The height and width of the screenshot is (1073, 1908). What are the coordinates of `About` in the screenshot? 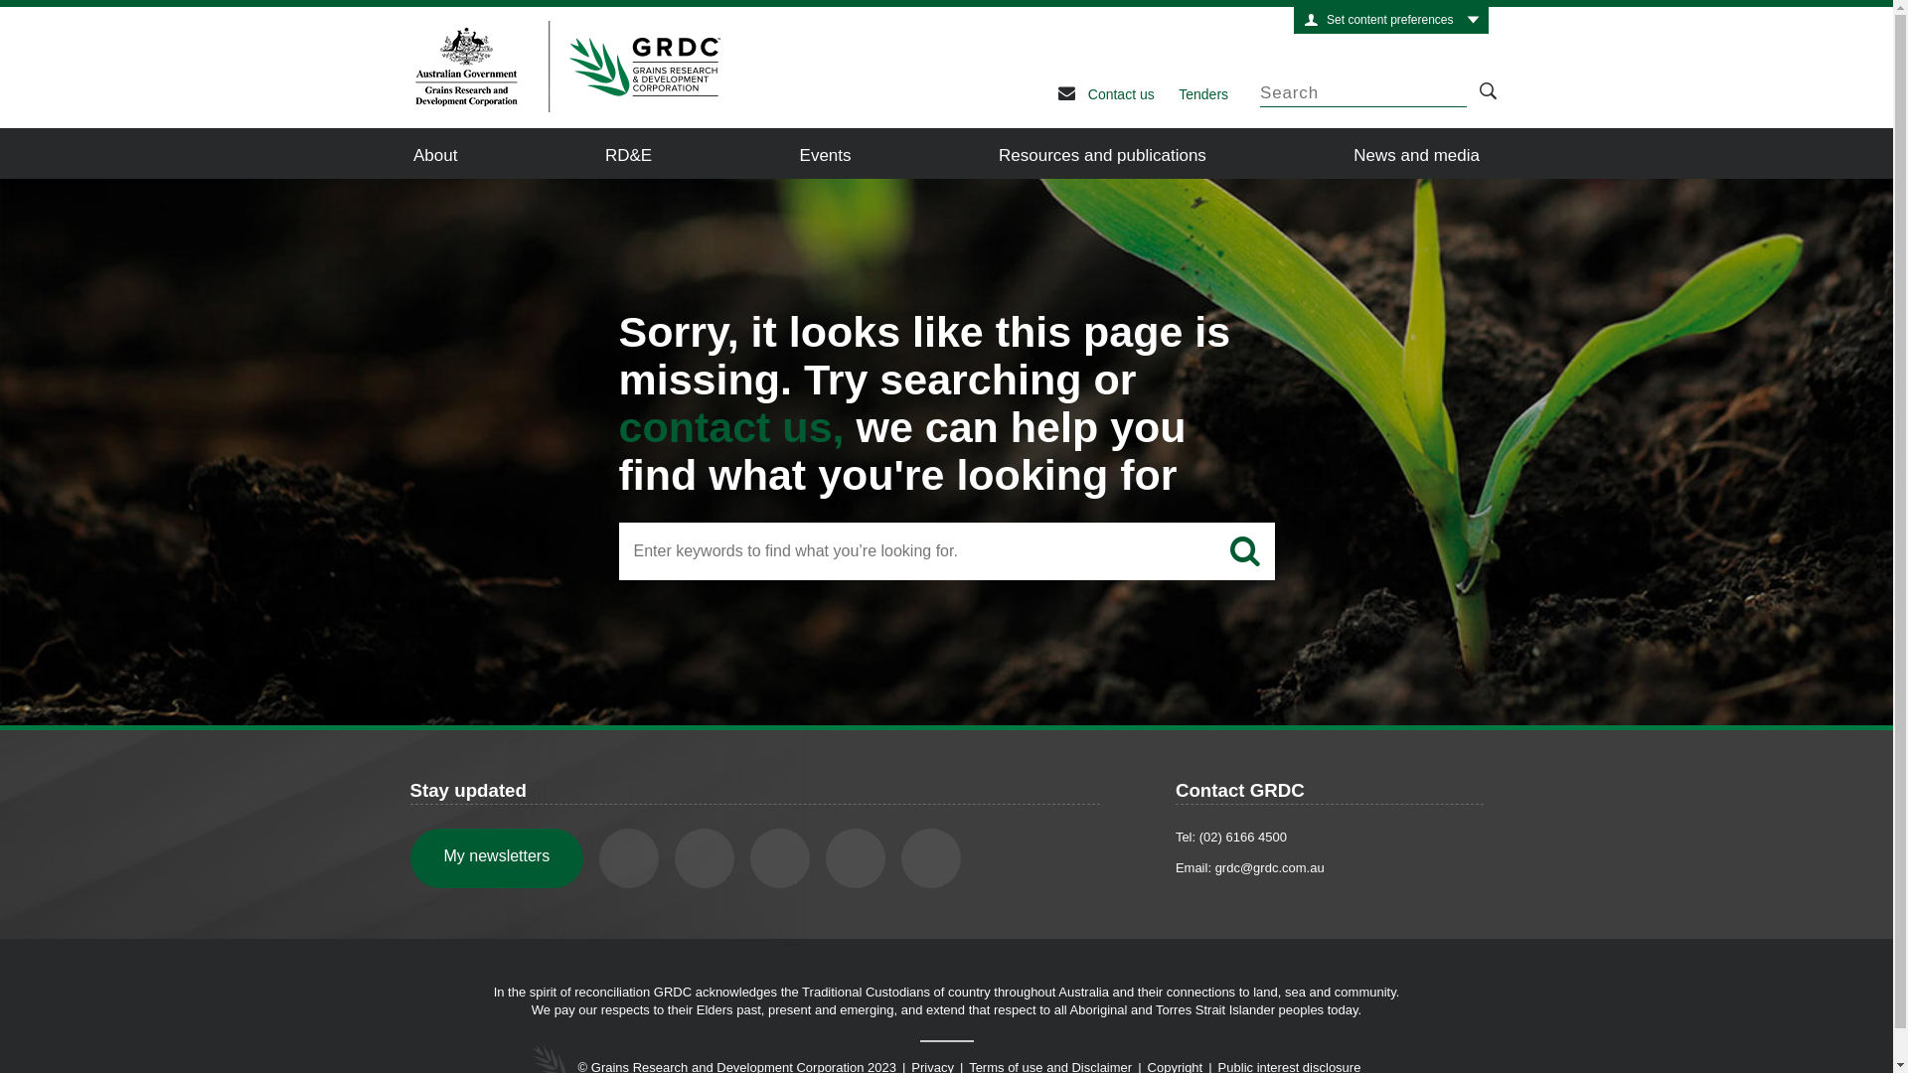 It's located at (435, 153).